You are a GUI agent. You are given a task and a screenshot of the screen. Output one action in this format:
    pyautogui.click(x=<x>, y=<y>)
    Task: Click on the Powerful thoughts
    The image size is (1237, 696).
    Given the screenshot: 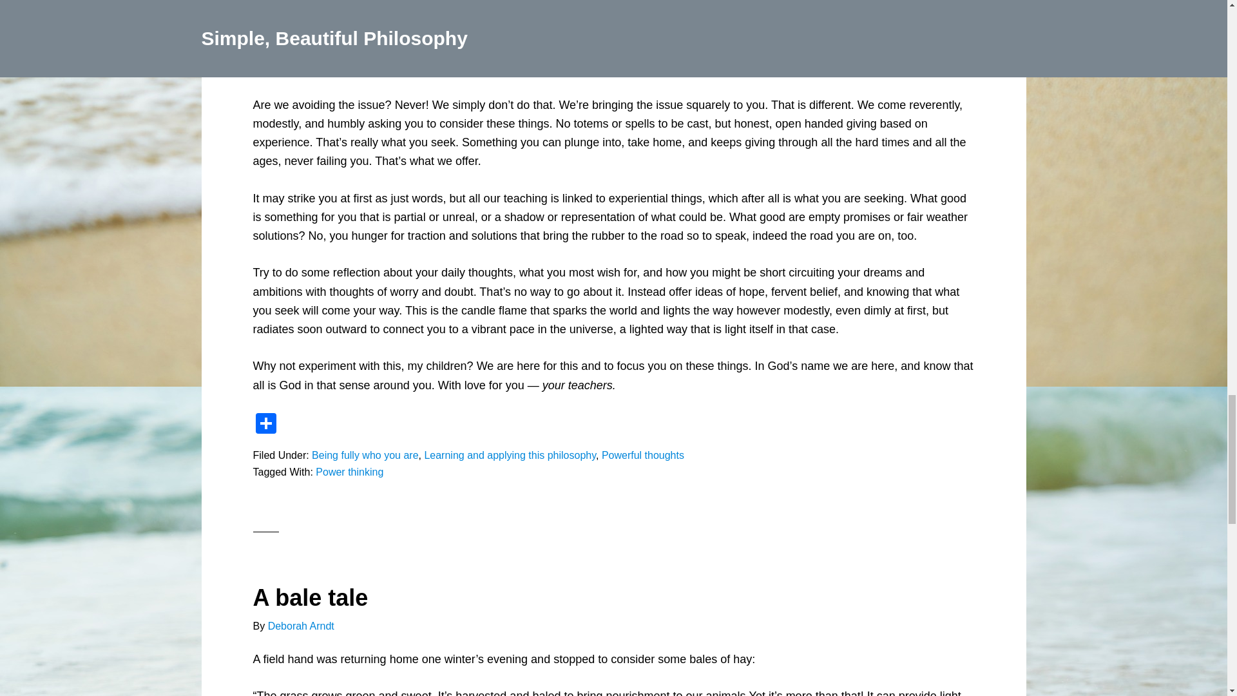 What is the action you would take?
    pyautogui.click(x=642, y=455)
    